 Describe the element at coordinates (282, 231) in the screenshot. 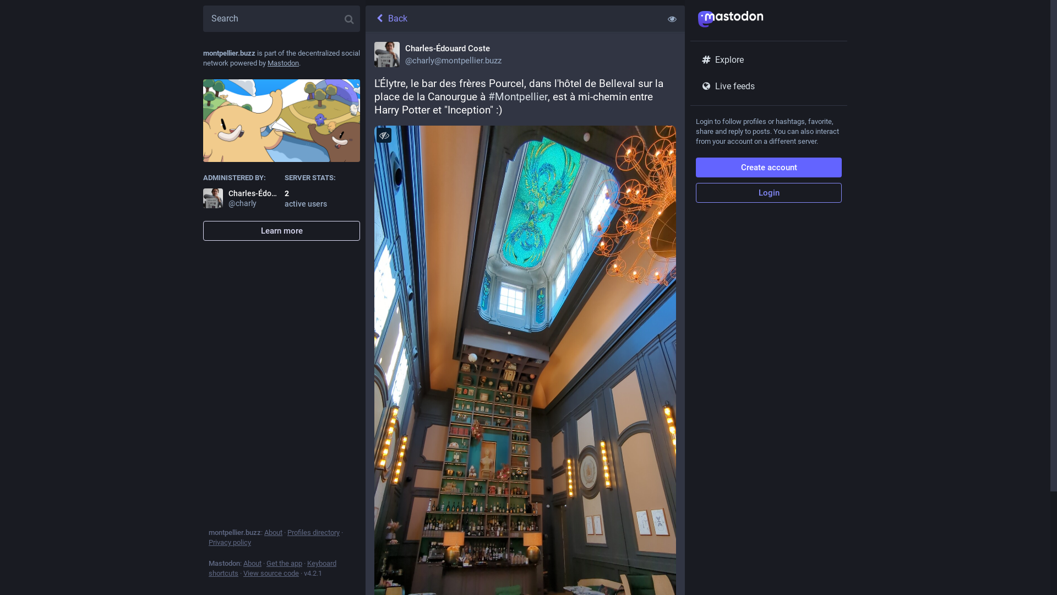

I see `Learn more` at that location.